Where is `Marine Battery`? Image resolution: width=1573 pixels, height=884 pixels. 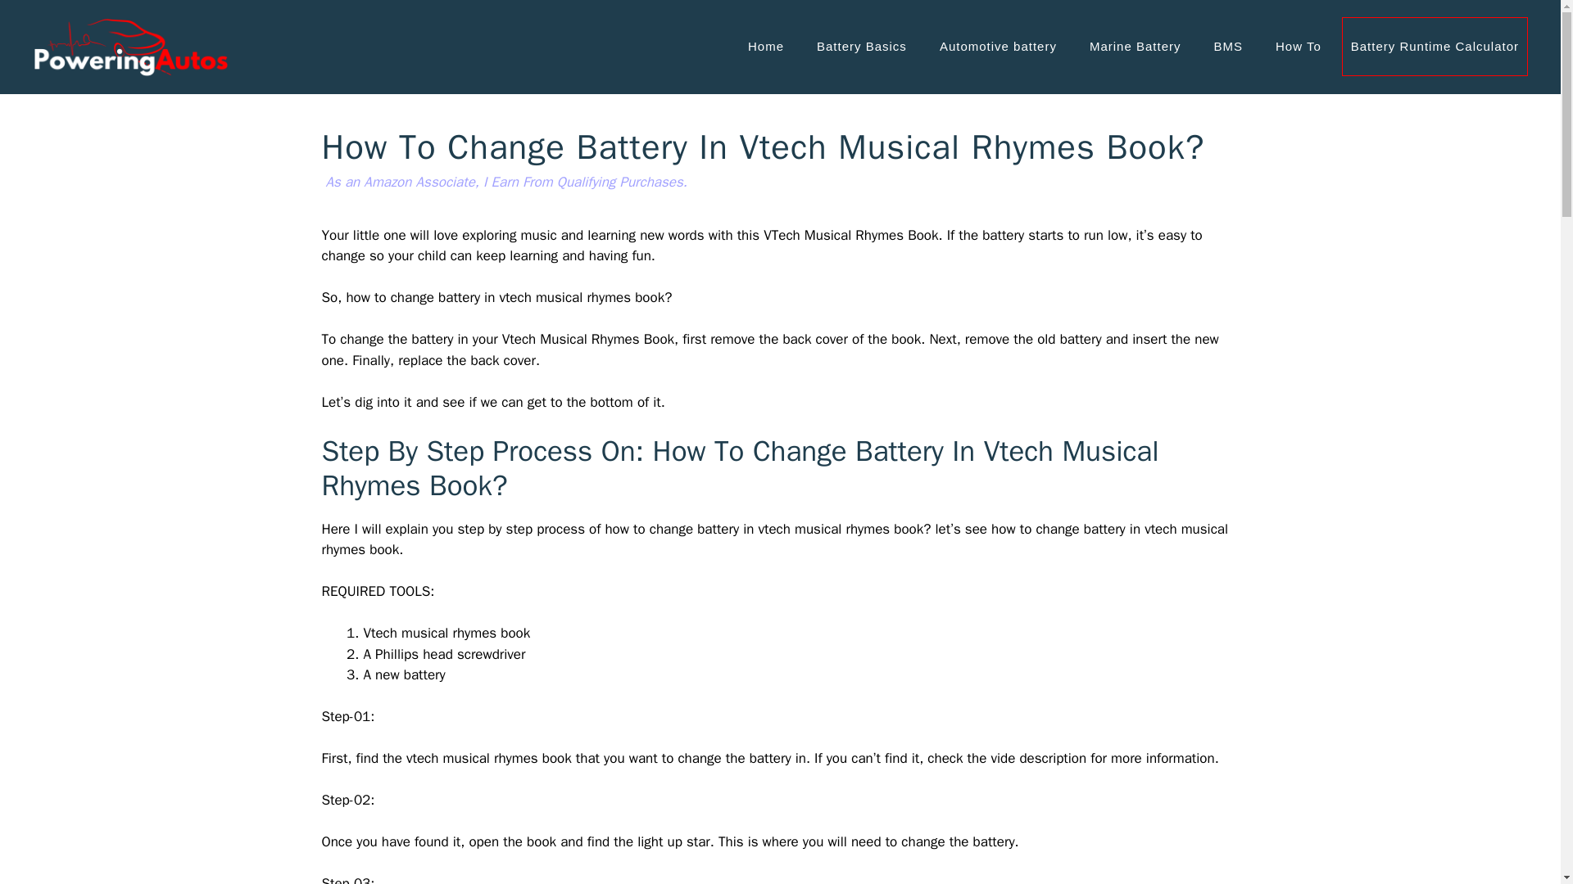
Marine Battery is located at coordinates (1135, 47).